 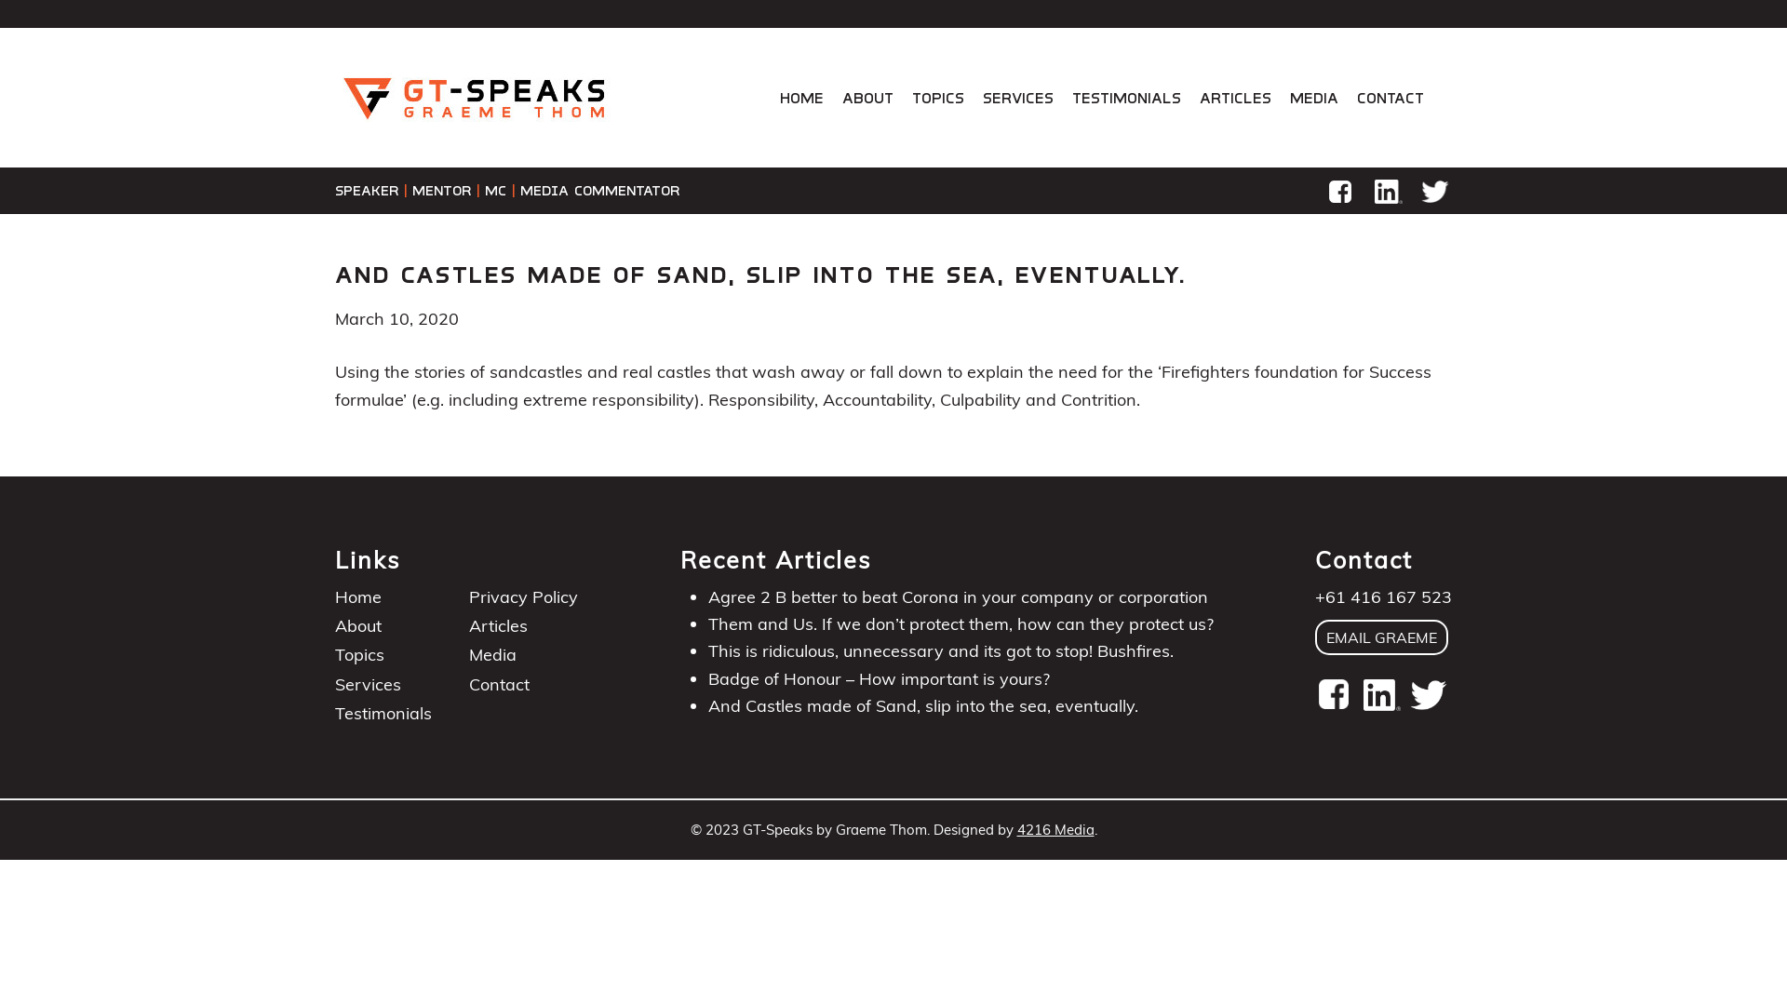 I want to click on Articles, so click(x=1236, y=99).